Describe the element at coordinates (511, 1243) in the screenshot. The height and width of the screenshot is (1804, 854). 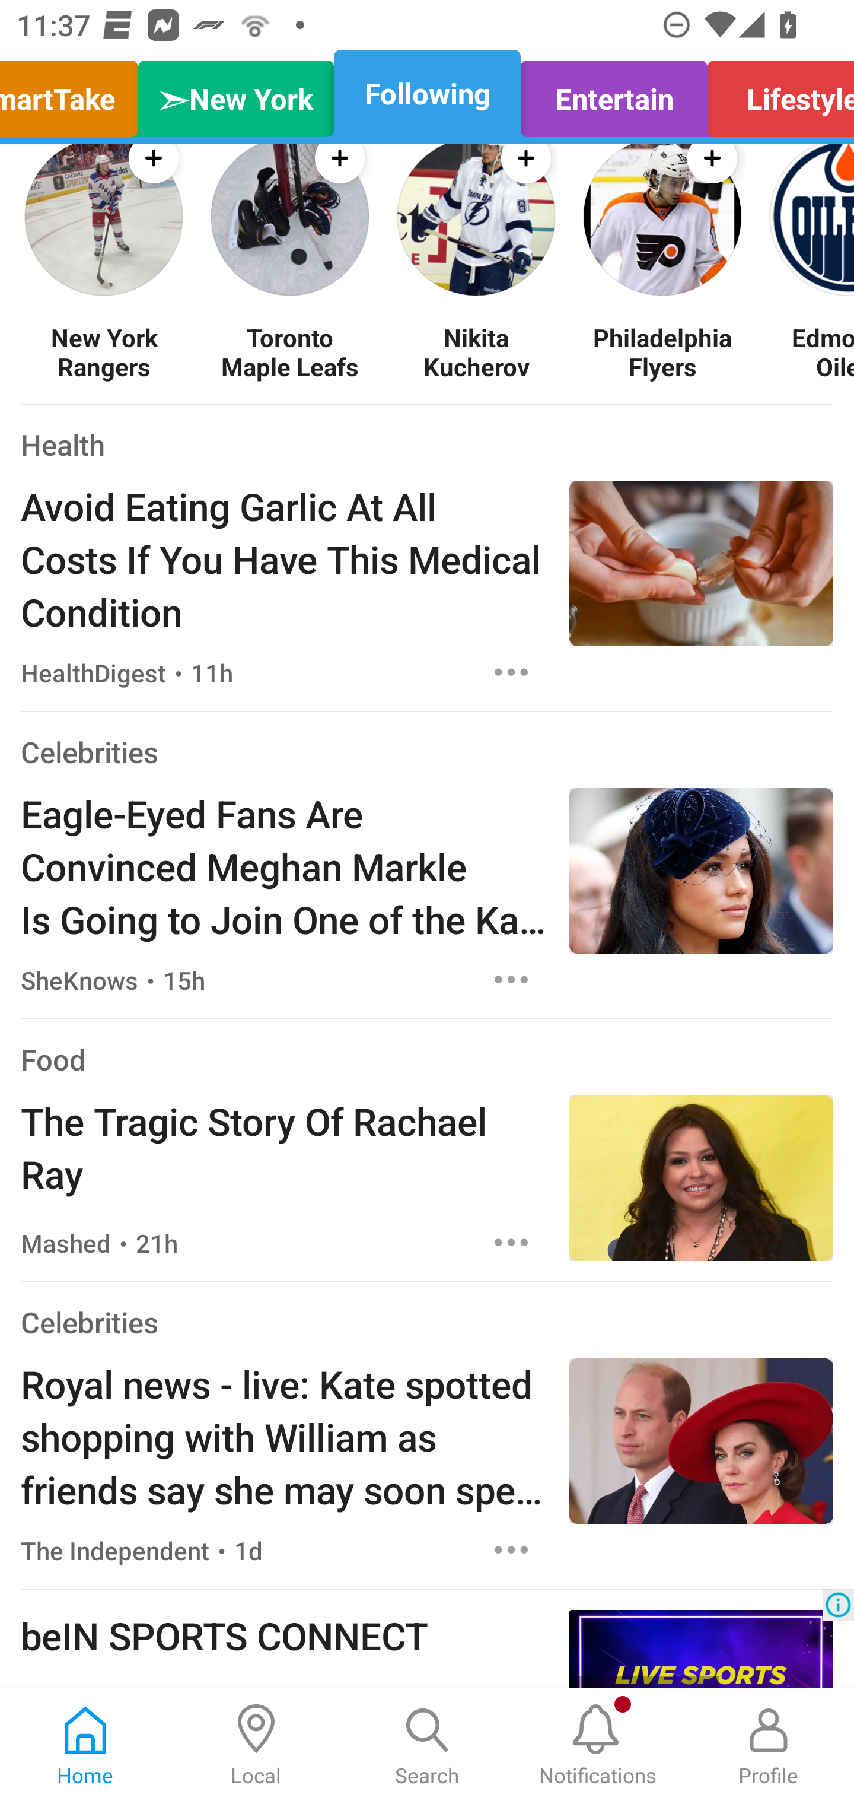
I see `Options` at that location.